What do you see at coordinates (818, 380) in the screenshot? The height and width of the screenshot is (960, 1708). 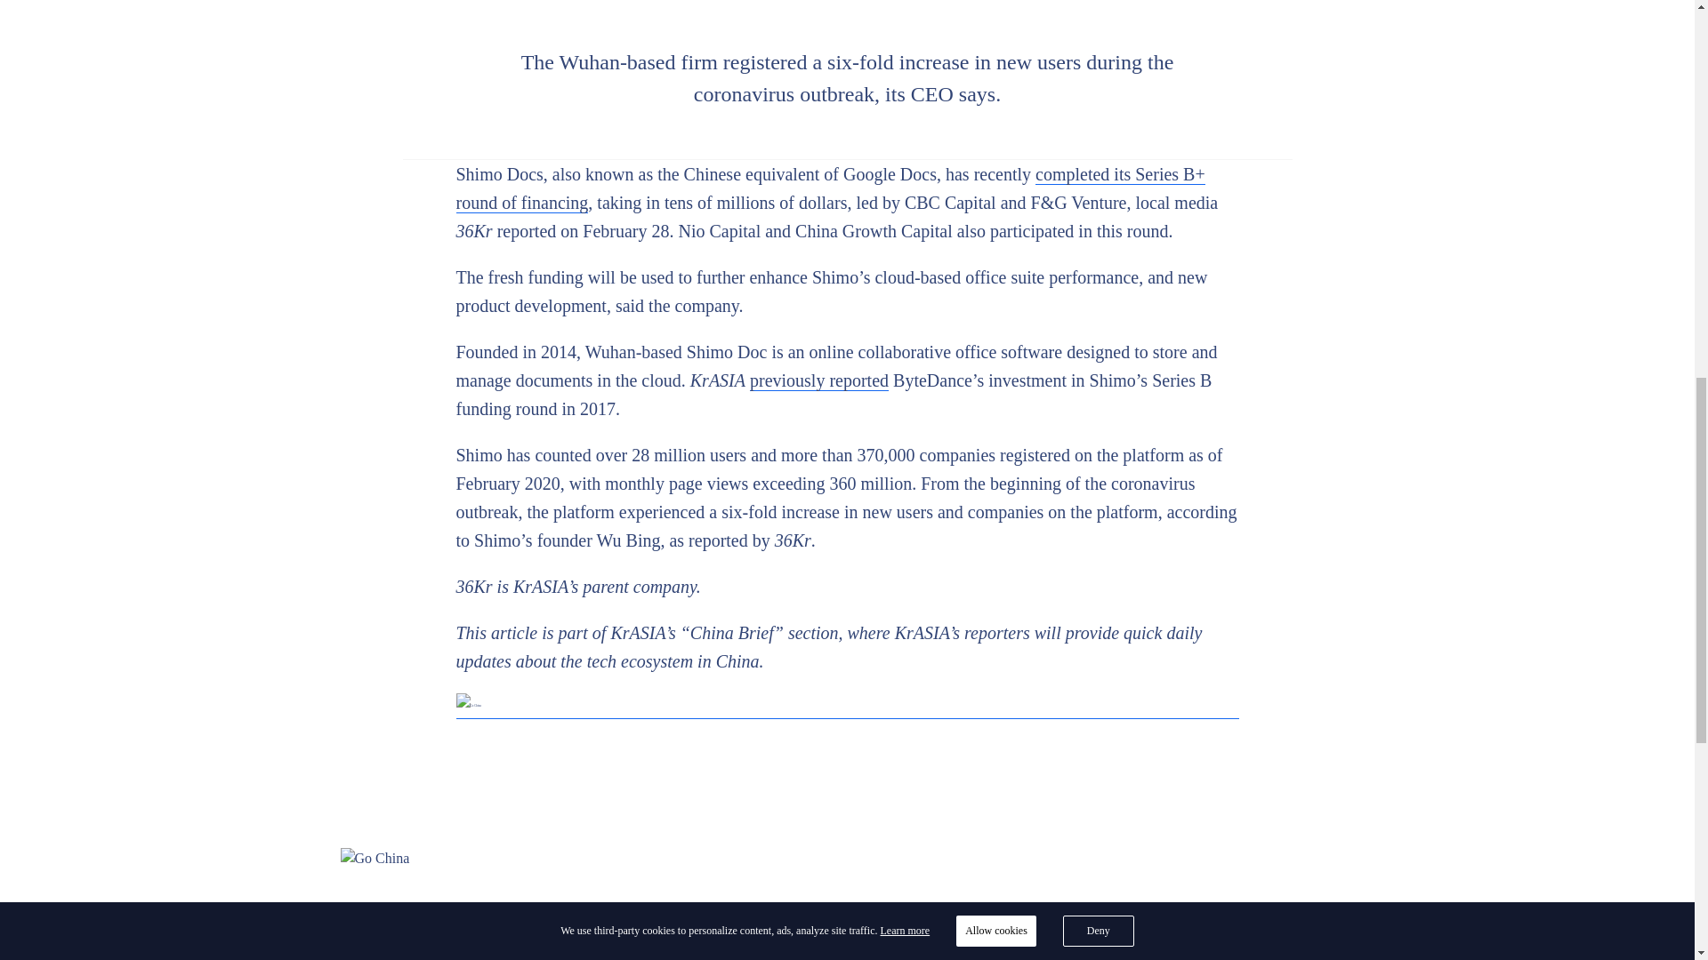 I see `previously reported` at bounding box center [818, 380].